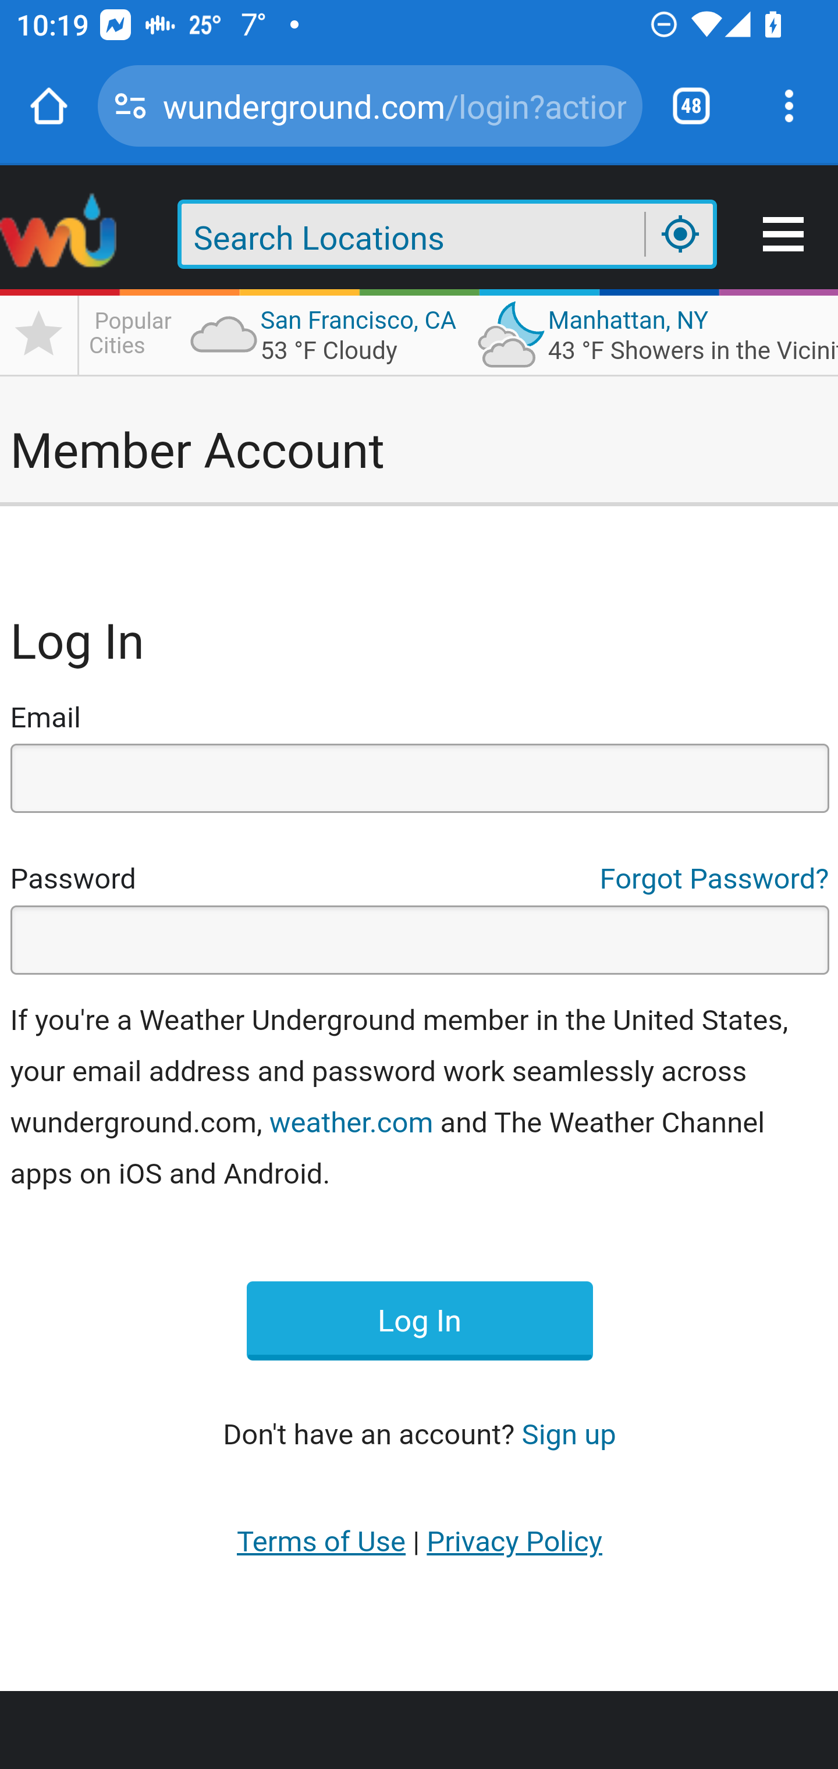  What do you see at coordinates (691, 106) in the screenshot?
I see `Switch or close tabs` at bounding box center [691, 106].